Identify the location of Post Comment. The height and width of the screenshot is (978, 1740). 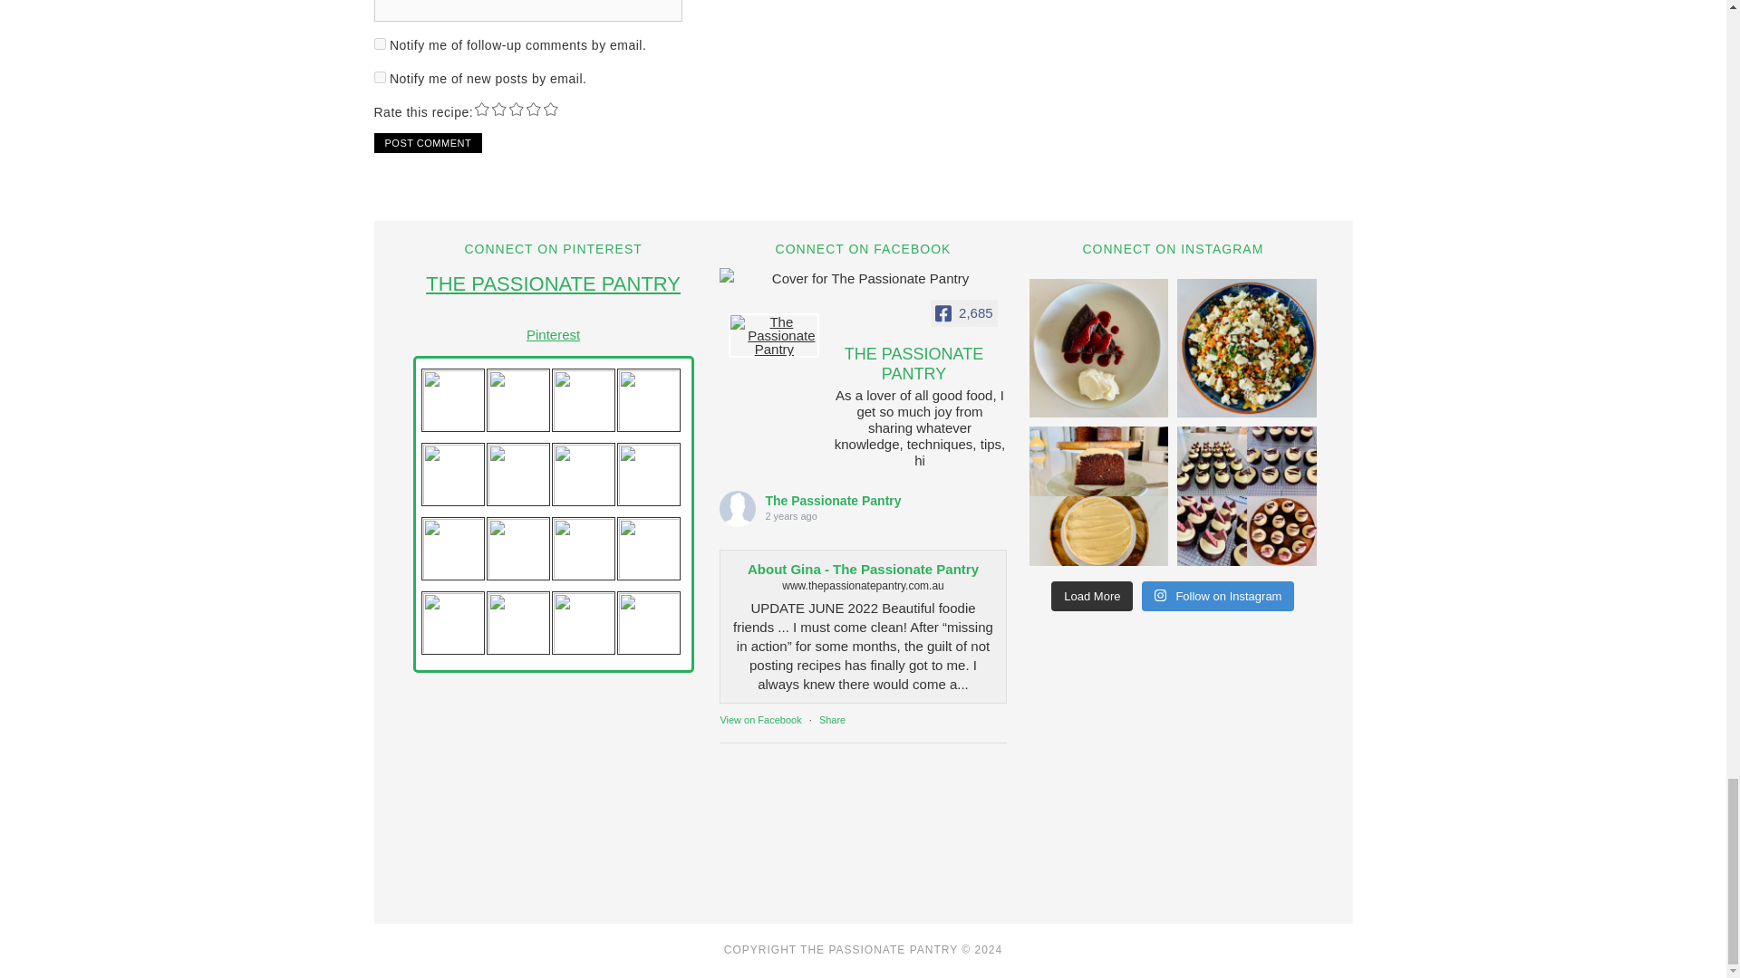
(428, 142).